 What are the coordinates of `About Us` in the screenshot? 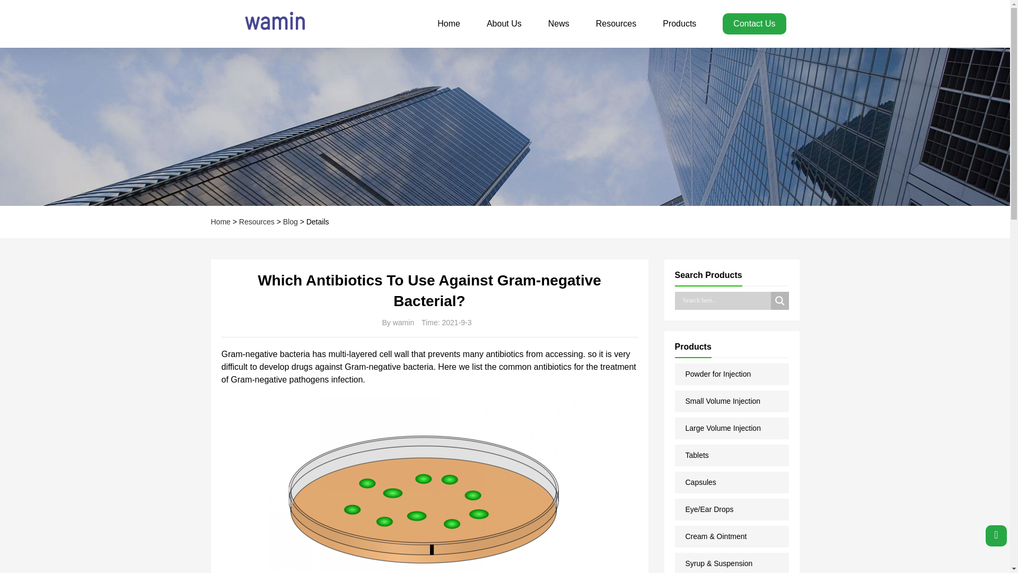 It's located at (504, 23).